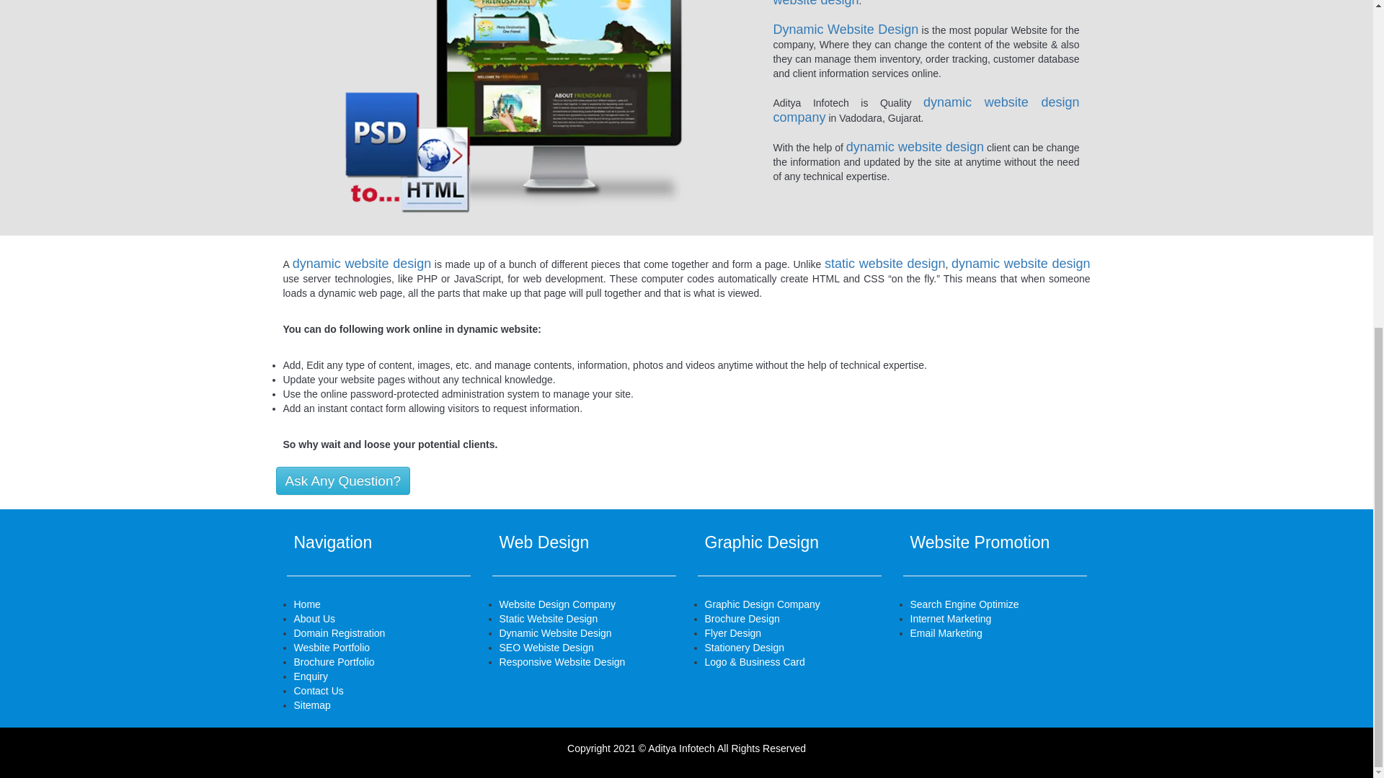 The width and height of the screenshot is (1384, 778). What do you see at coordinates (307, 604) in the screenshot?
I see `Home` at bounding box center [307, 604].